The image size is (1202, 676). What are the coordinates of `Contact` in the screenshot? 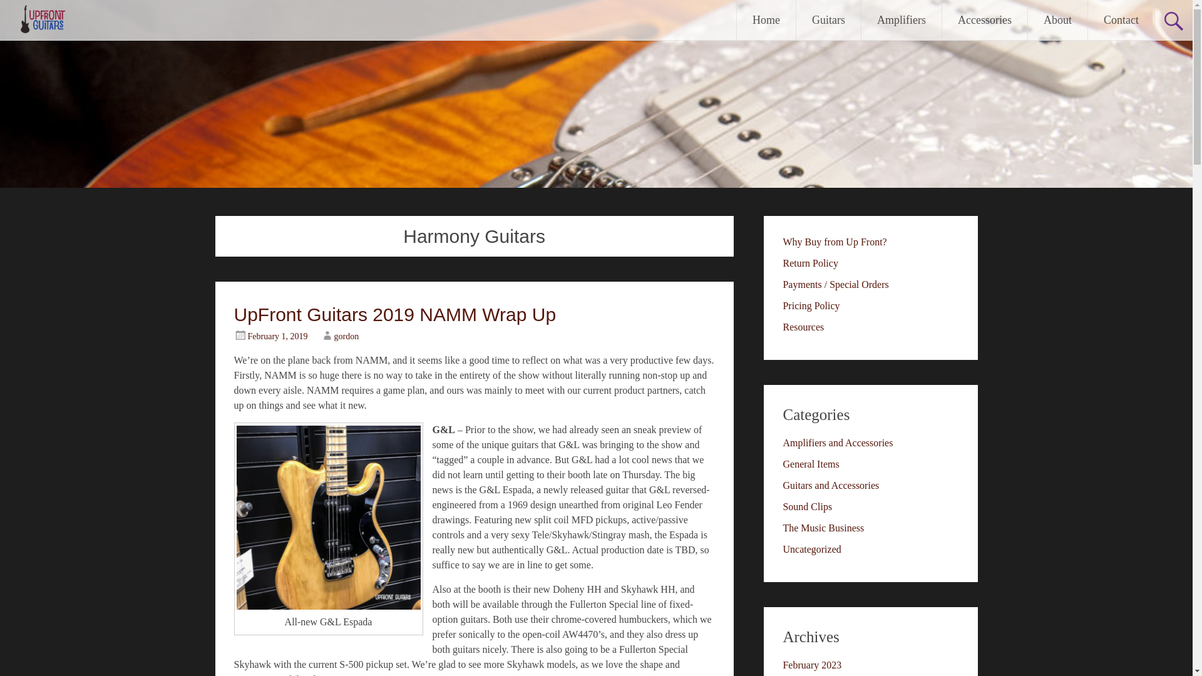 It's located at (1121, 20).